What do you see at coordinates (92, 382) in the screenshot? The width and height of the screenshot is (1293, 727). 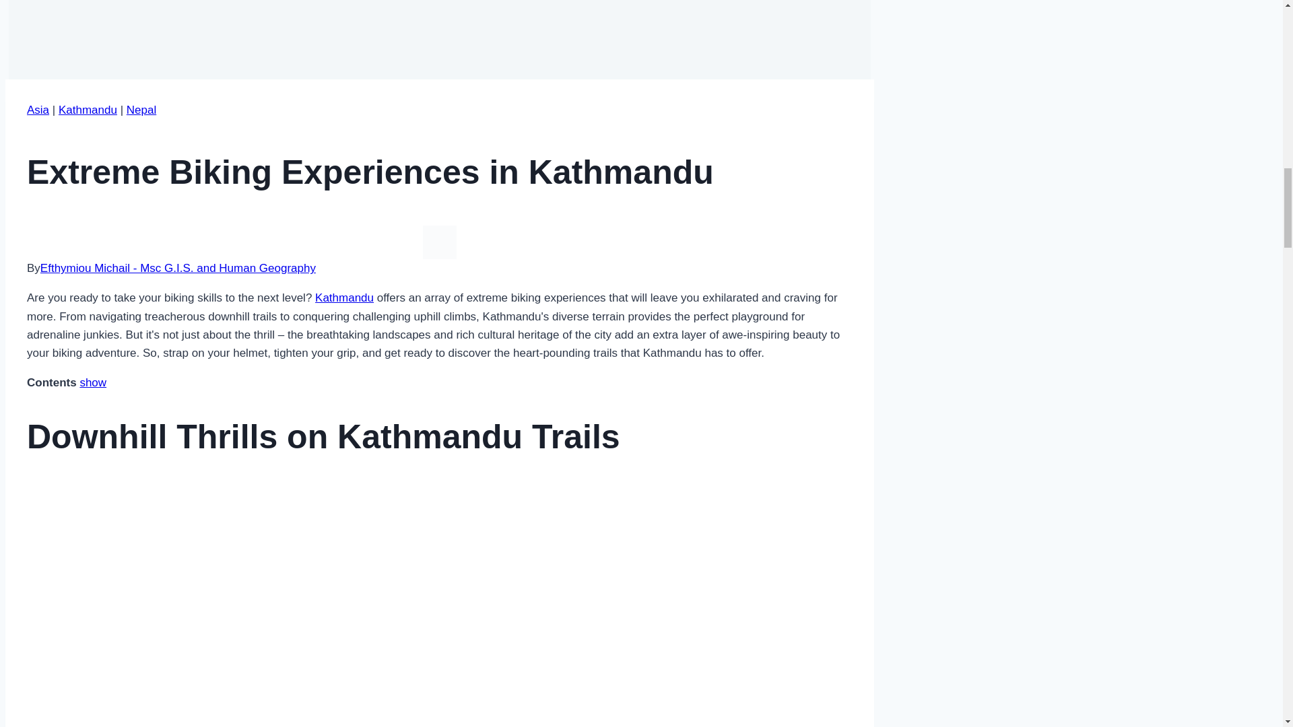 I see `show` at bounding box center [92, 382].